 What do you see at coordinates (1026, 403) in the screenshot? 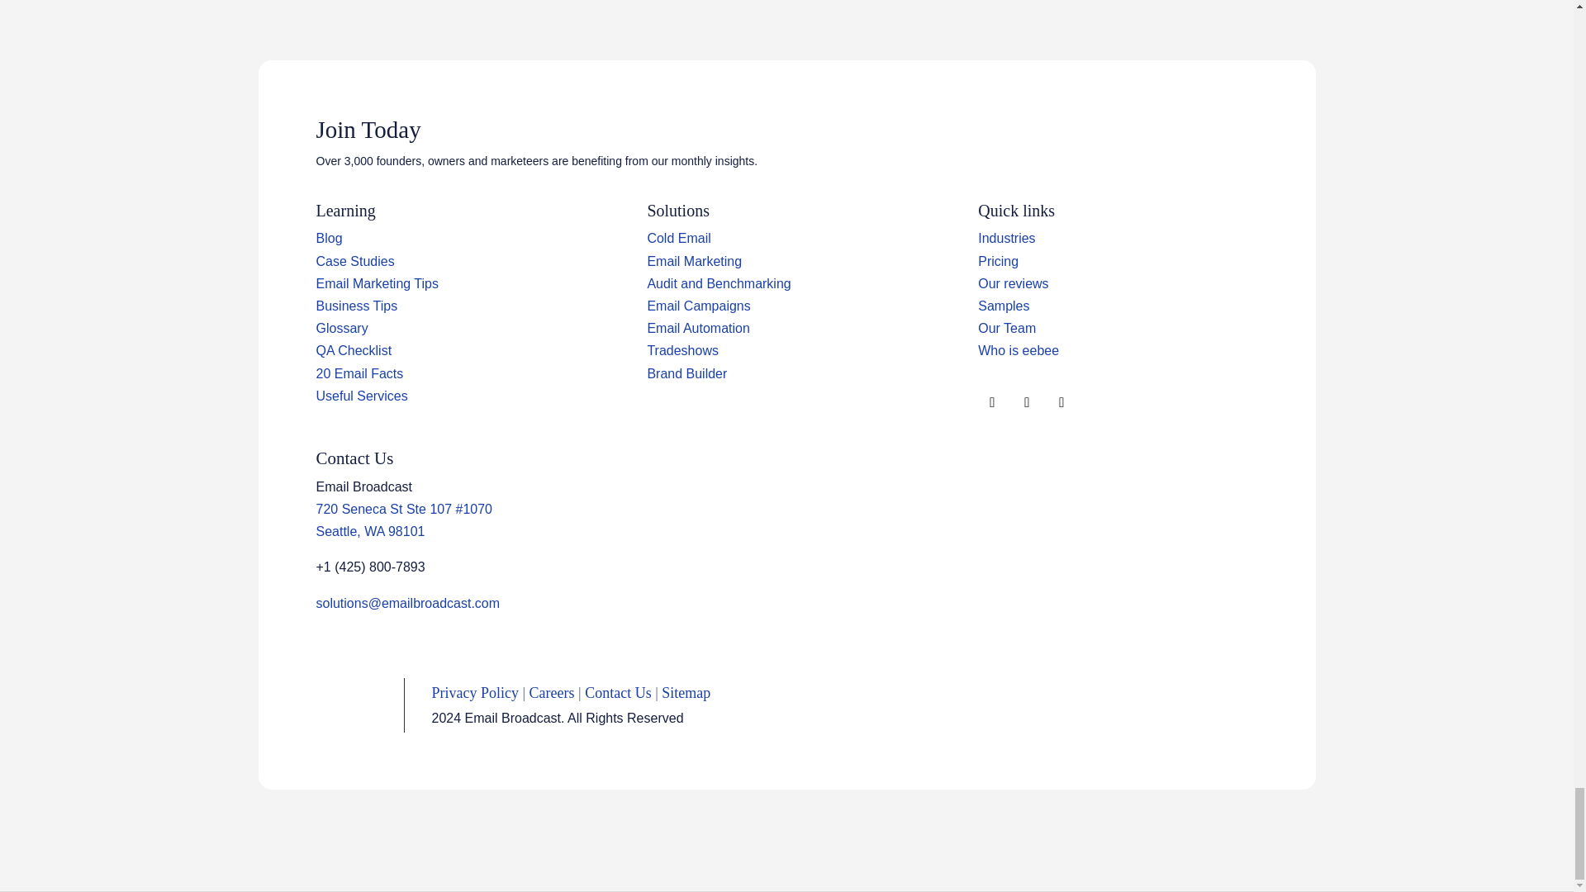
I see `Follow on LinkedIn` at bounding box center [1026, 403].